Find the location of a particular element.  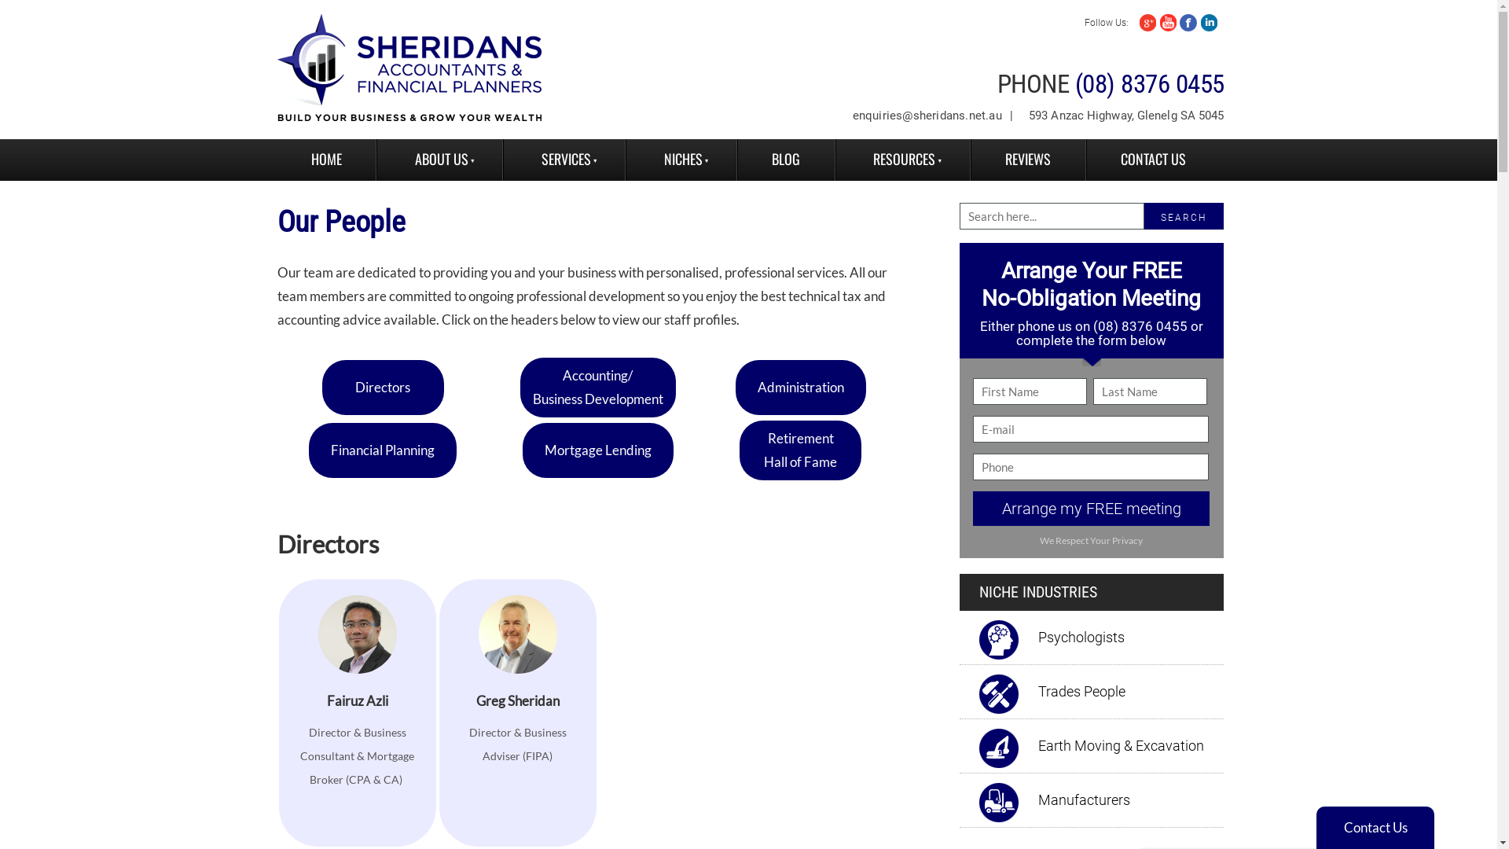

BLOG is located at coordinates (786, 160).